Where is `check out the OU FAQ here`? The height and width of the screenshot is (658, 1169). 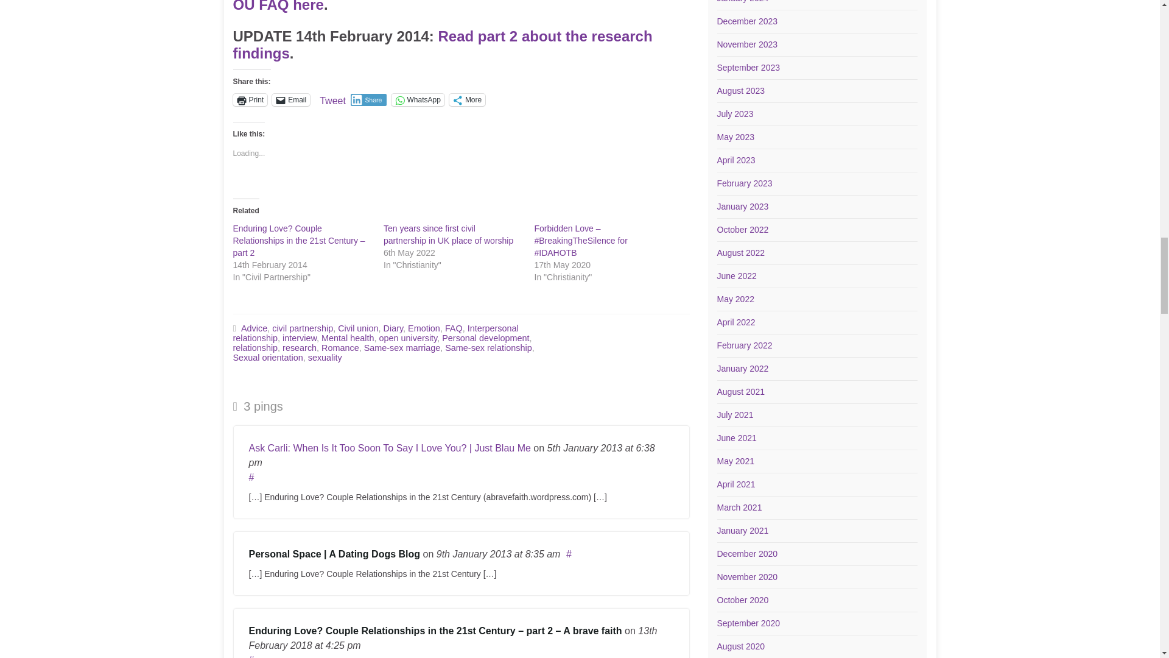
check out the OU FAQ here is located at coordinates (448, 6).